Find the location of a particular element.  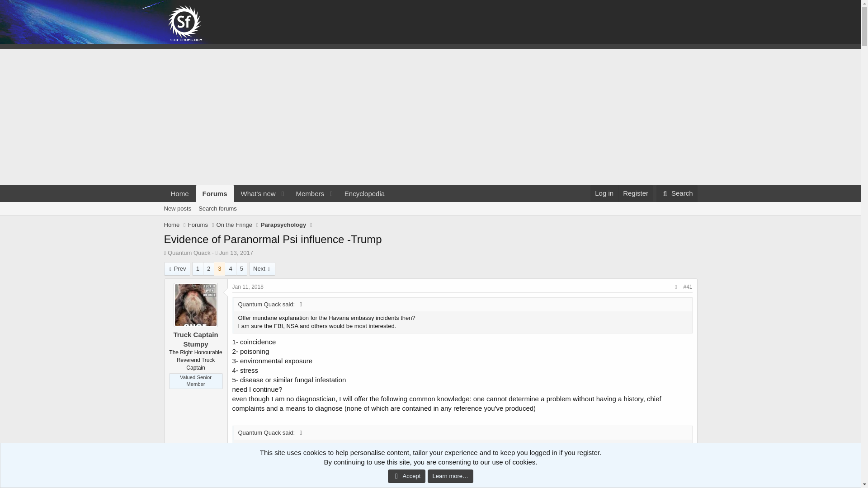

Encyclopedia is located at coordinates (364, 193).